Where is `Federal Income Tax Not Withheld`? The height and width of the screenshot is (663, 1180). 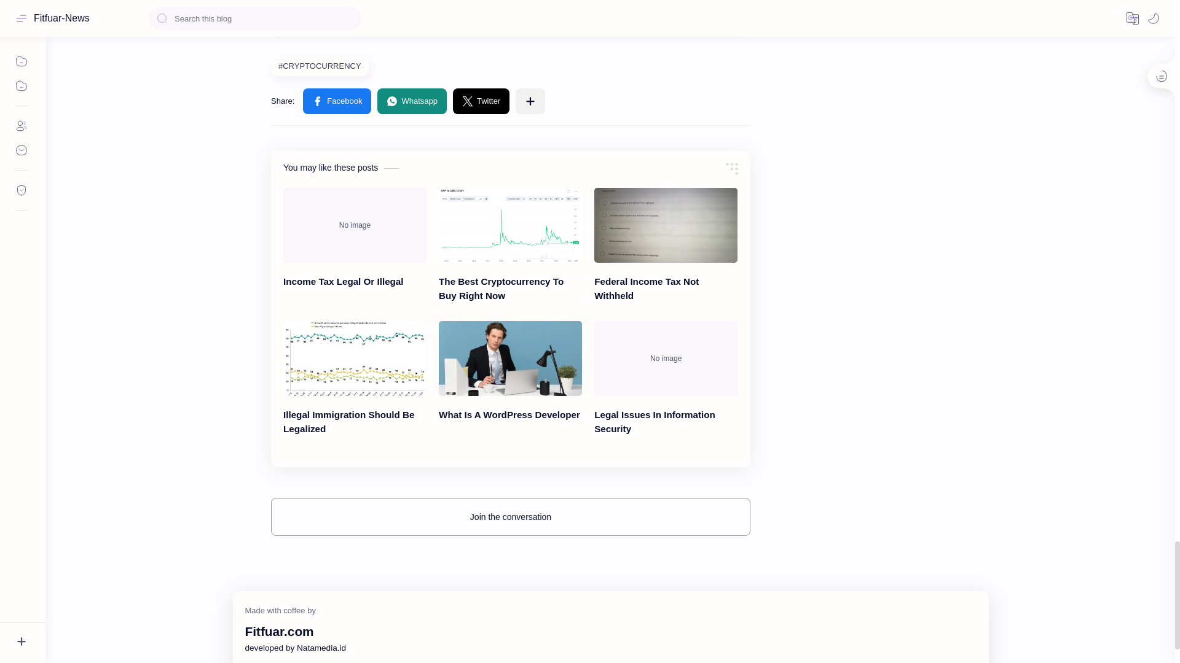 Federal Income Tax Not Withheld is located at coordinates (666, 225).